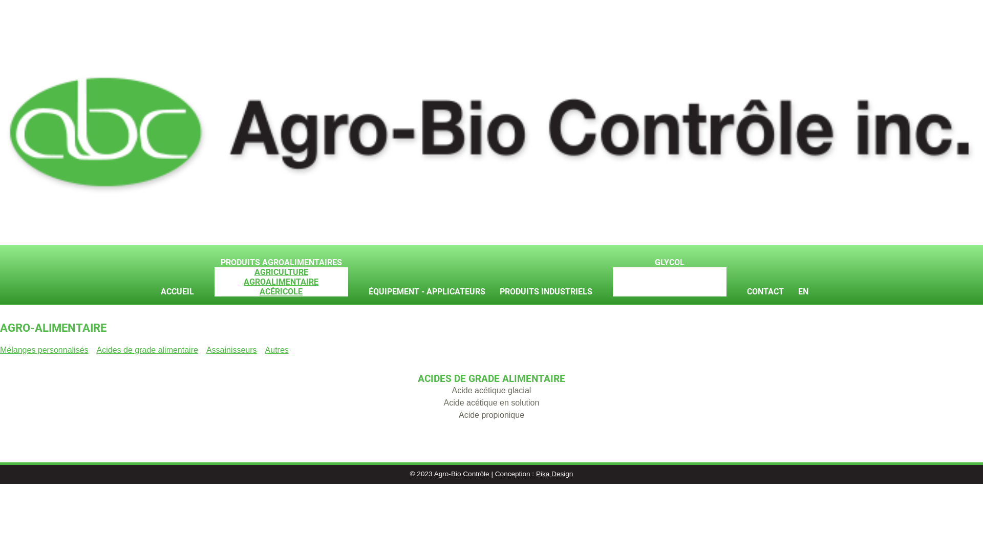 The width and height of the screenshot is (983, 553). Describe the element at coordinates (177, 292) in the screenshot. I see `ACCUEIL` at that location.